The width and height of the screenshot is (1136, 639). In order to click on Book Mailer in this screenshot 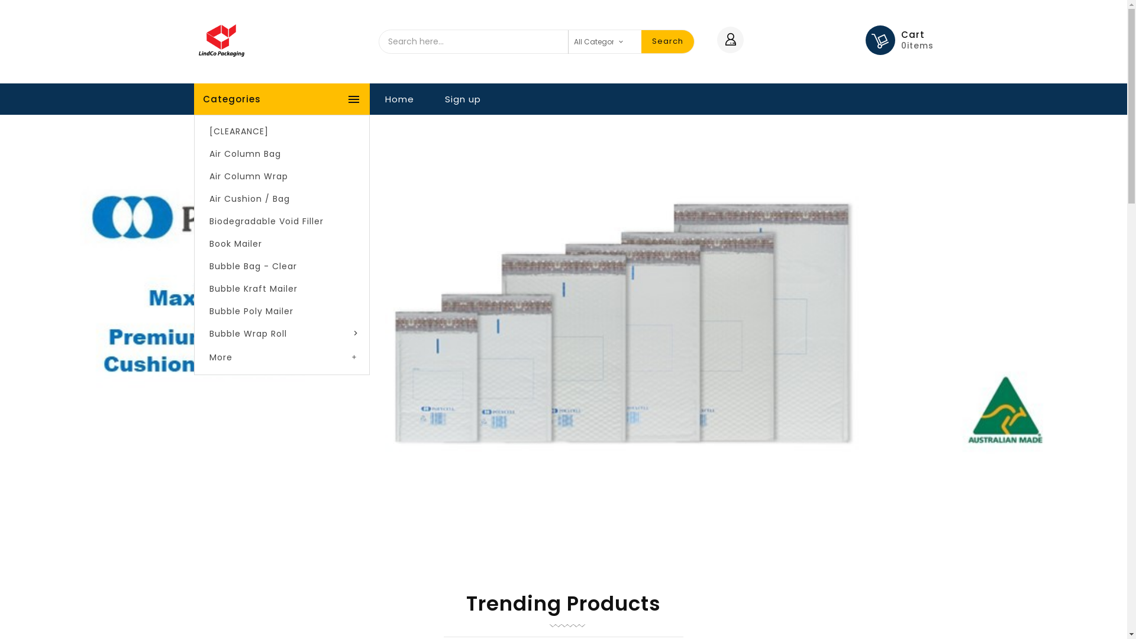, I will do `click(282, 244)`.